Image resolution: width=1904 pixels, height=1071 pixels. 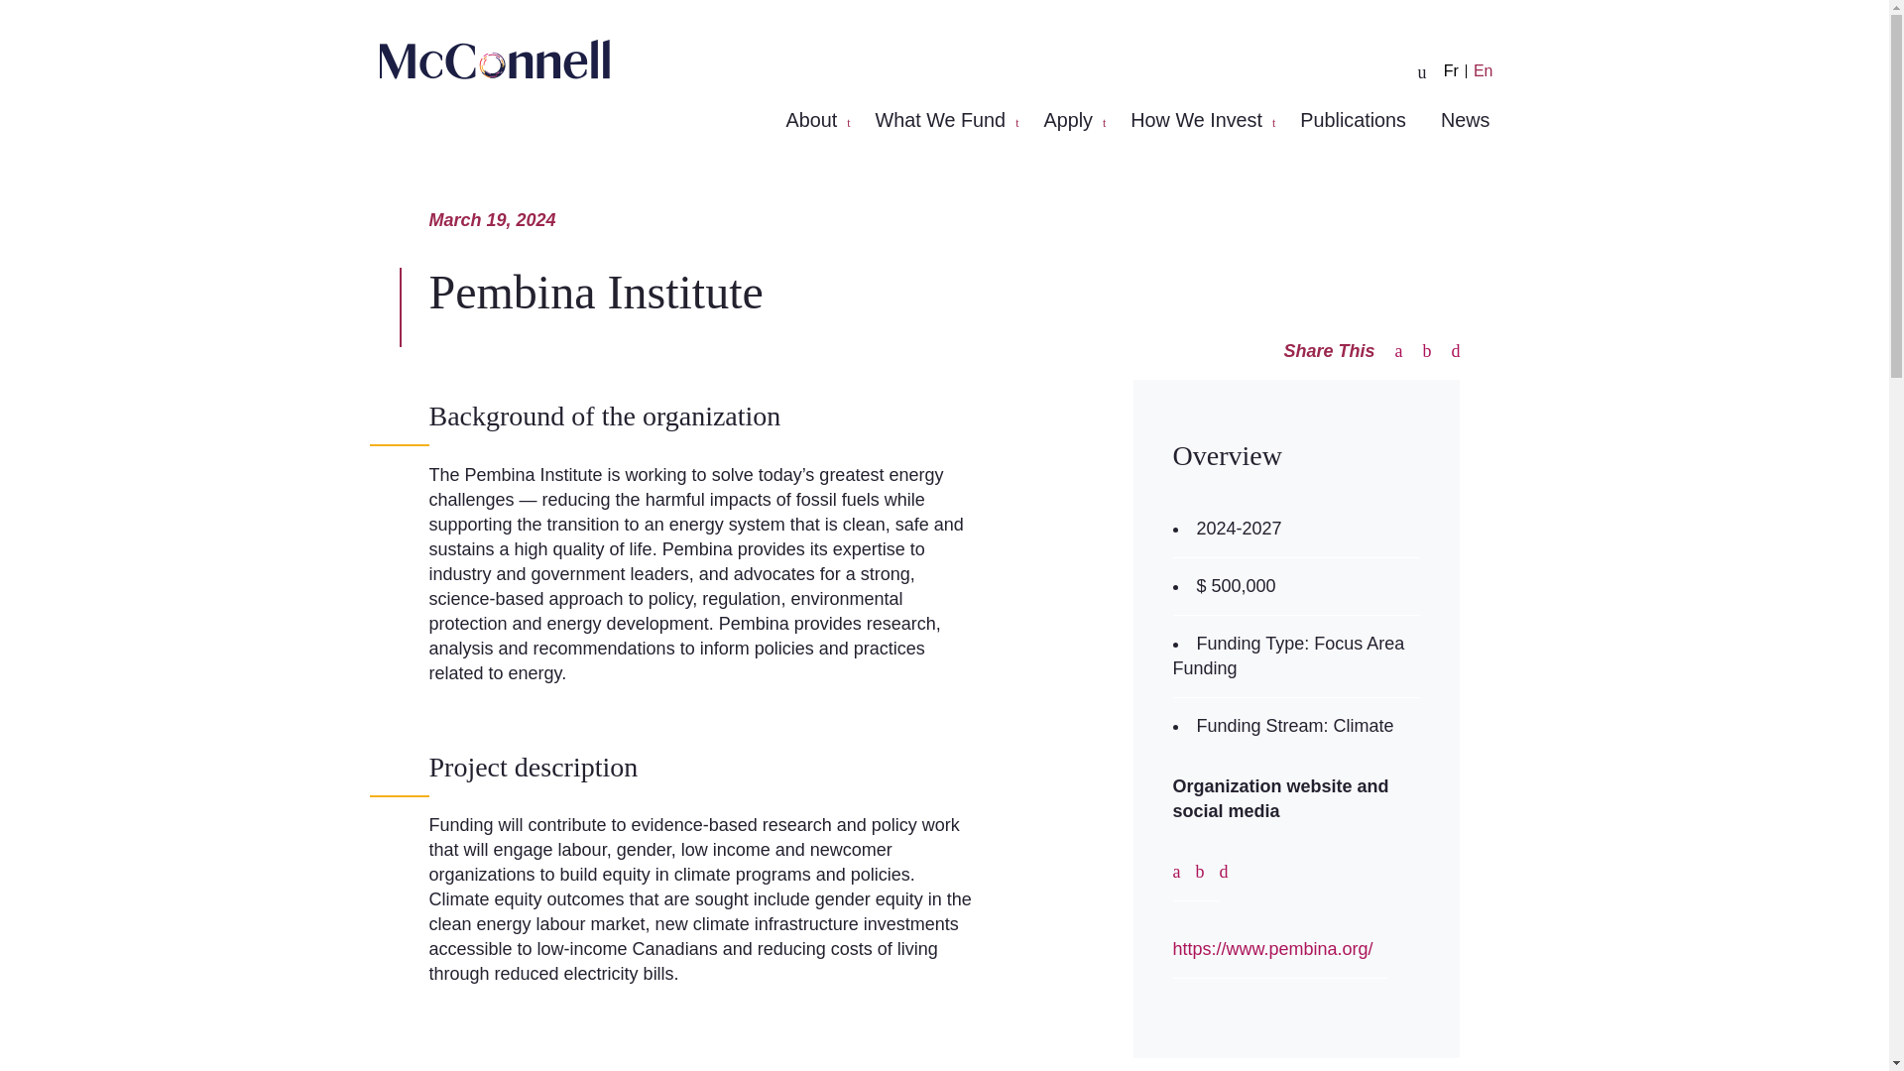 What do you see at coordinates (946, 119) in the screenshot?
I see `What We Fund` at bounding box center [946, 119].